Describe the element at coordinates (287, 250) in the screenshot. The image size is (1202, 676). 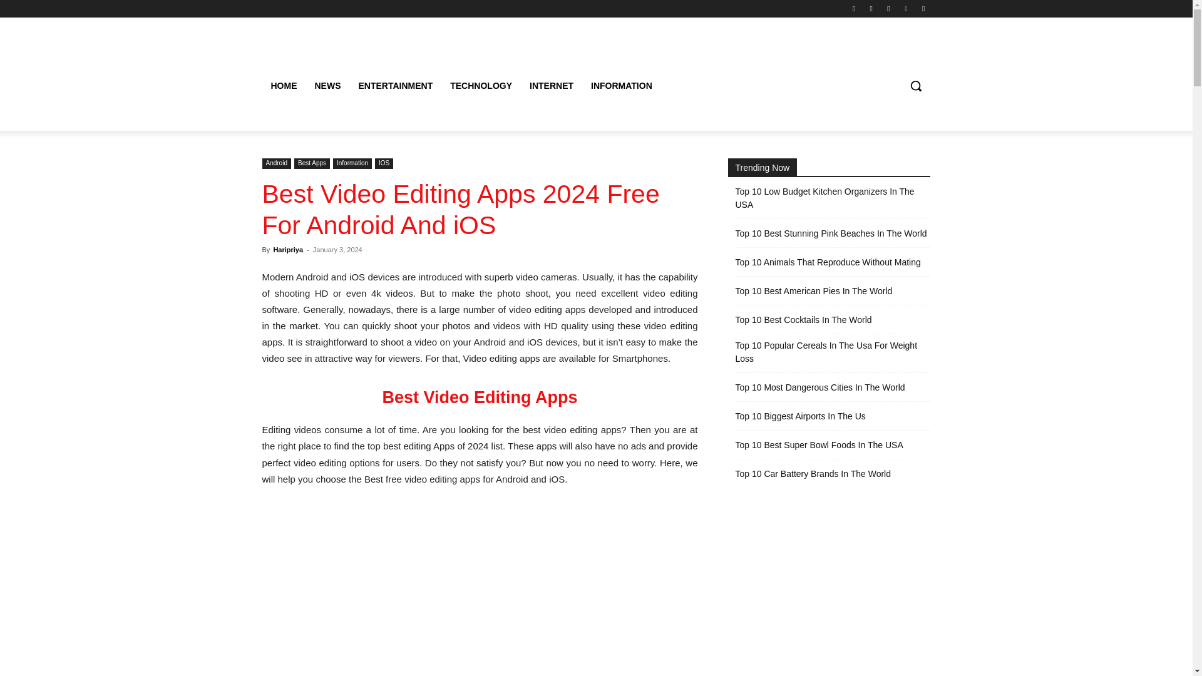
I see `Haripriya` at that location.